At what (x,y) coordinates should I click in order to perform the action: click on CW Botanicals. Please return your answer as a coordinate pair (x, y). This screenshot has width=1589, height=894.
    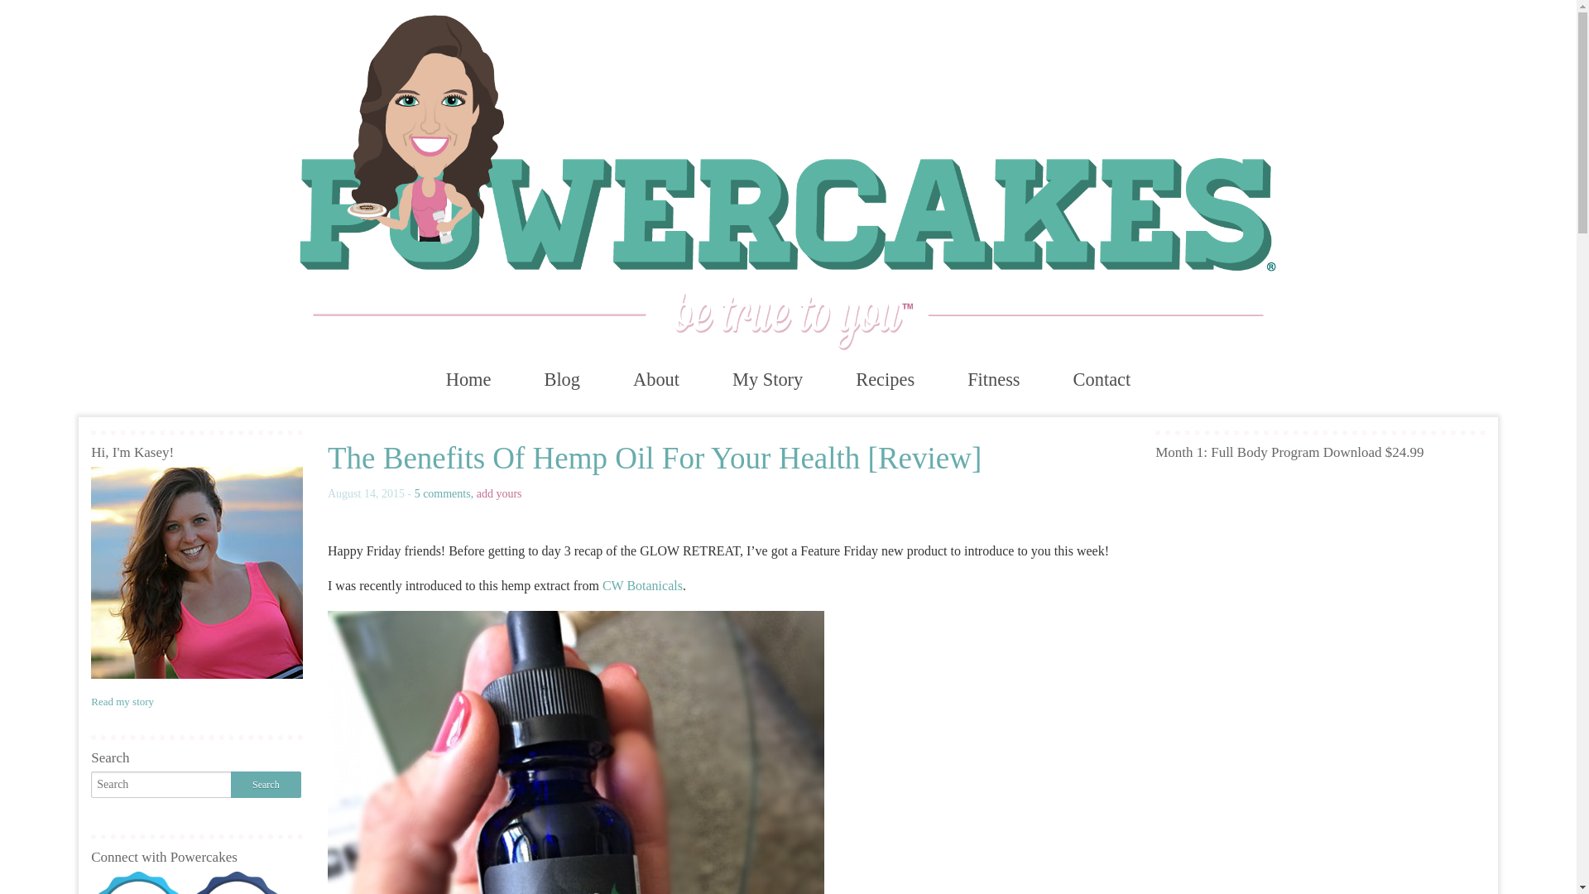
    Looking at the image, I should click on (642, 585).